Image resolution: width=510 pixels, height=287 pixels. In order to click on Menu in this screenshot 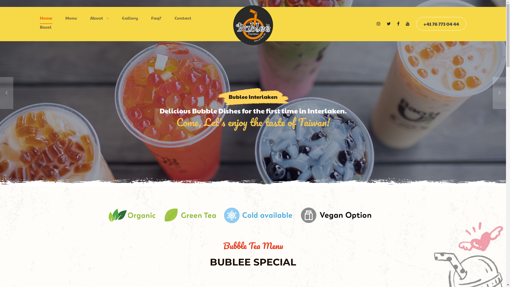, I will do `click(71, 19)`.